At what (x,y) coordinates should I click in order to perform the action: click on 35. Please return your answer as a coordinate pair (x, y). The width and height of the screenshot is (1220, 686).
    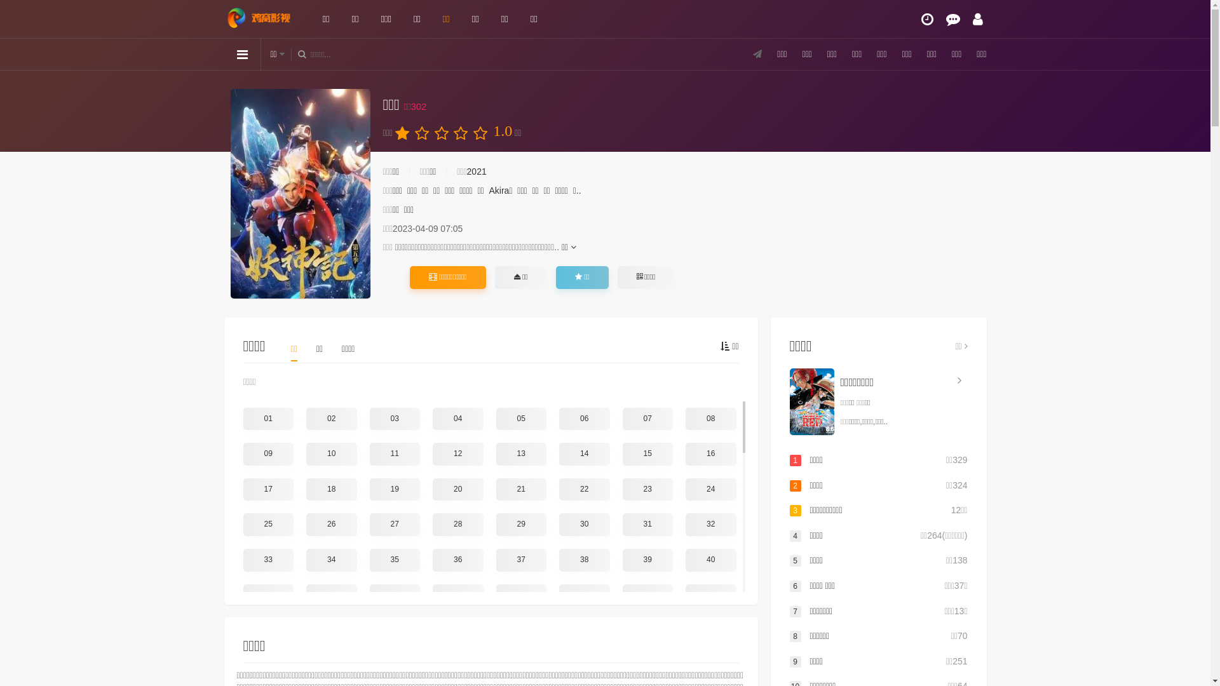
    Looking at the image, I should click on (395, 560).